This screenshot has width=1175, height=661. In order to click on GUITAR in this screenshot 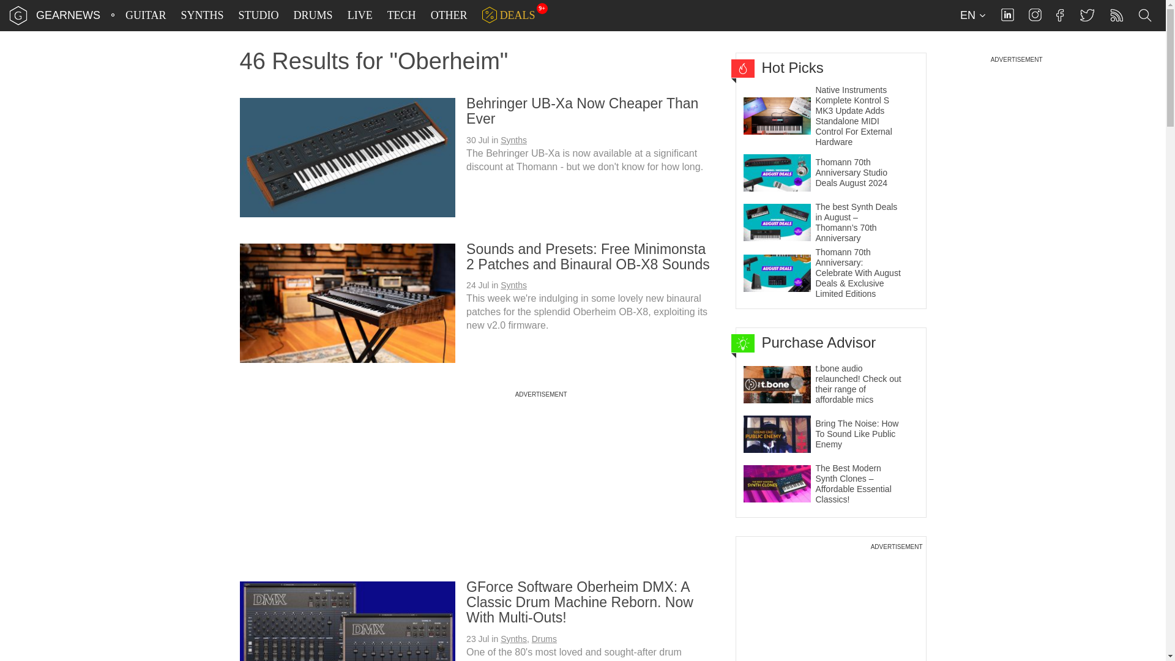, I will do `click(146, 15)`.